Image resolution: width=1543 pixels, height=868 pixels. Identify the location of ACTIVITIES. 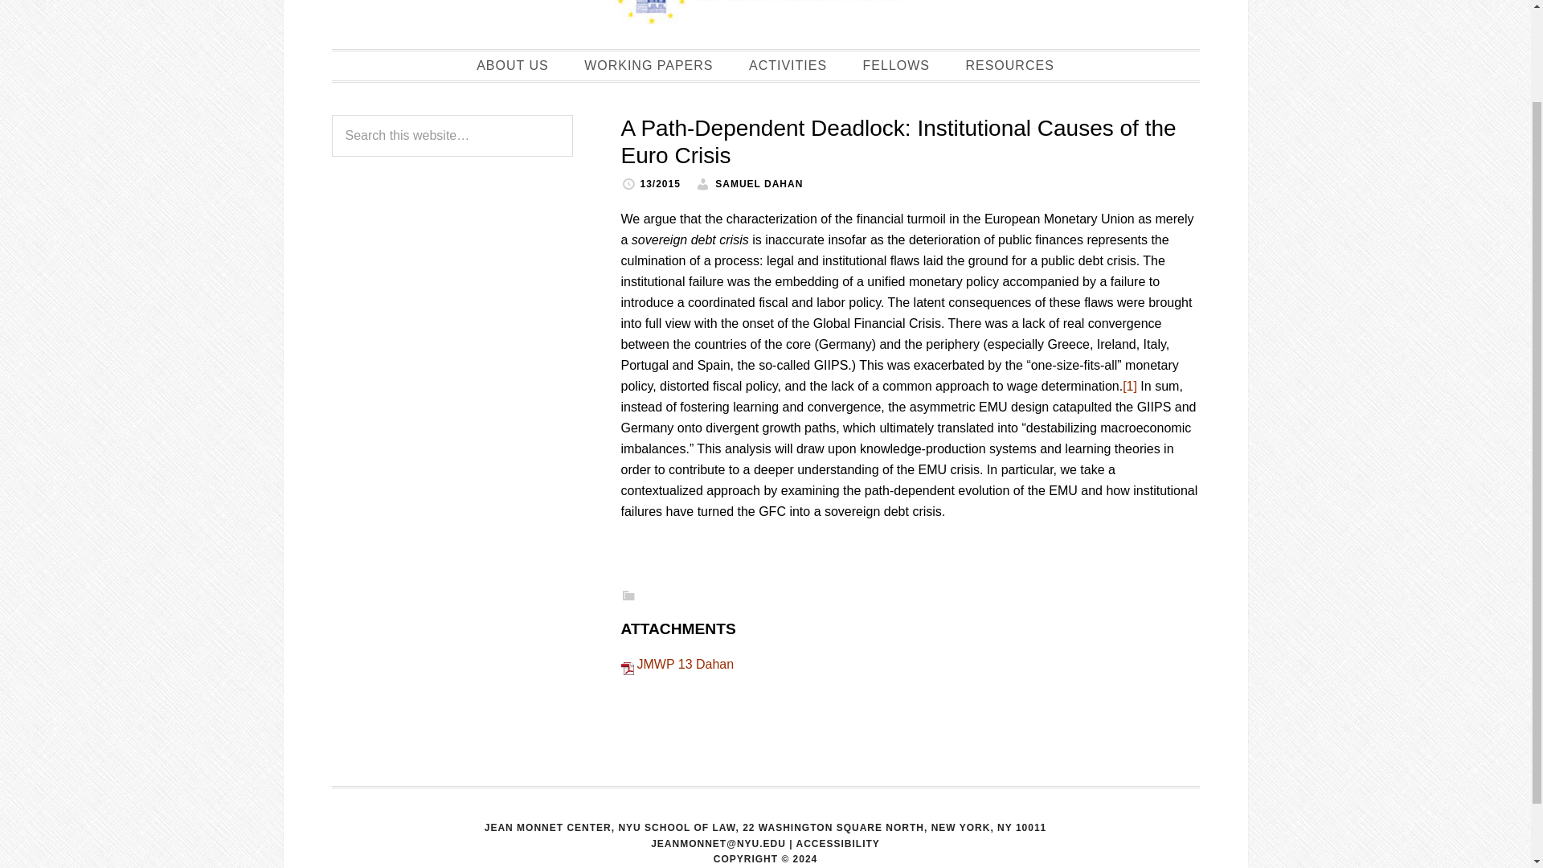
(788, 66).